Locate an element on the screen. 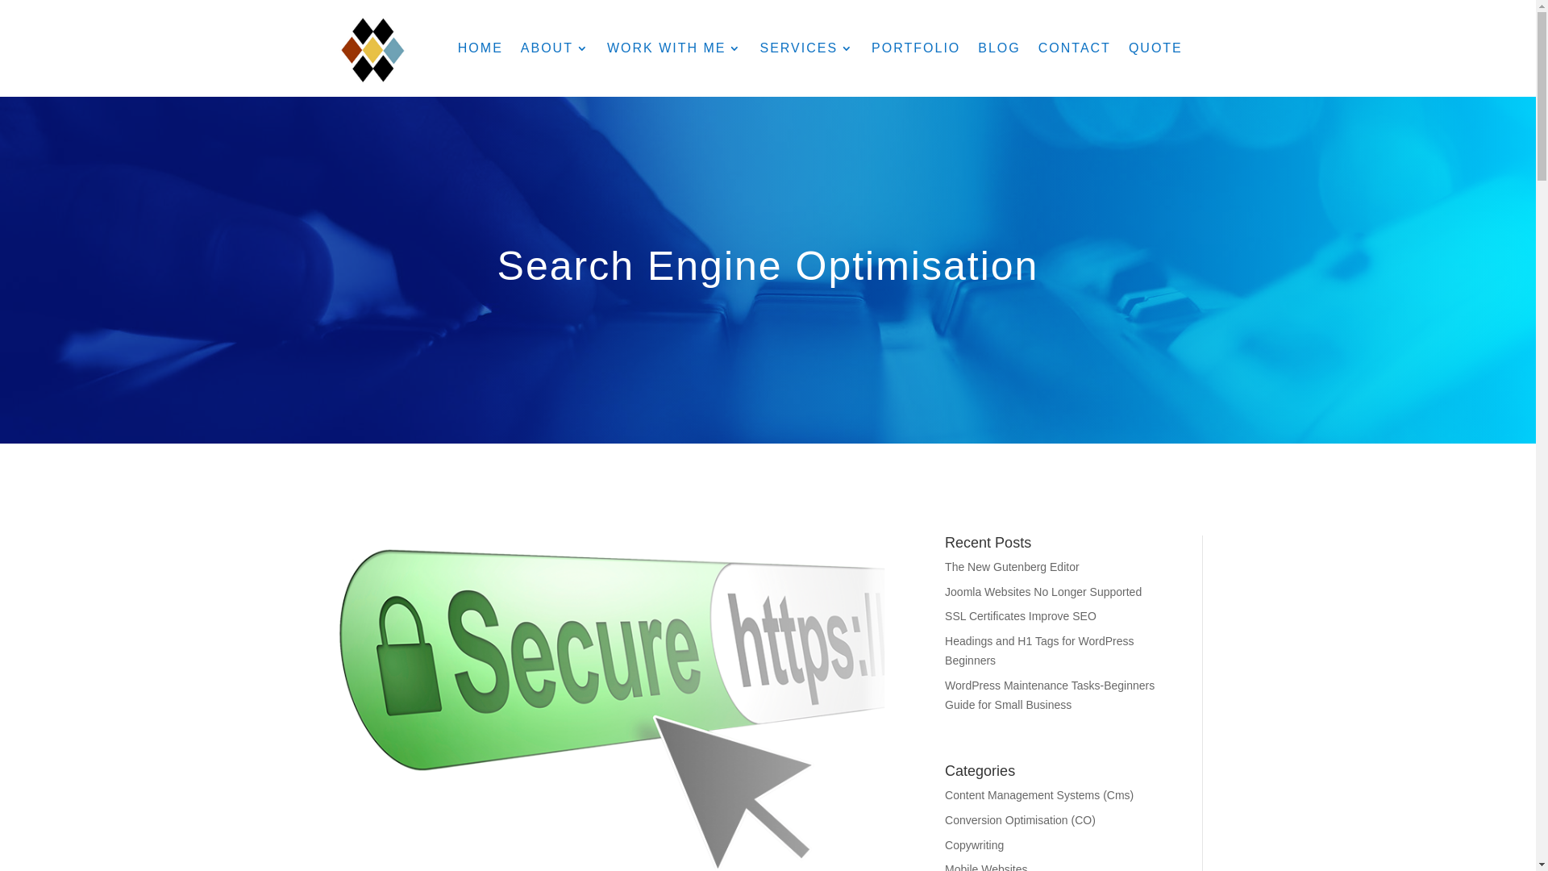 The image size is (1548, 871). PORTFOLIO is located at coordinates (916, 48).